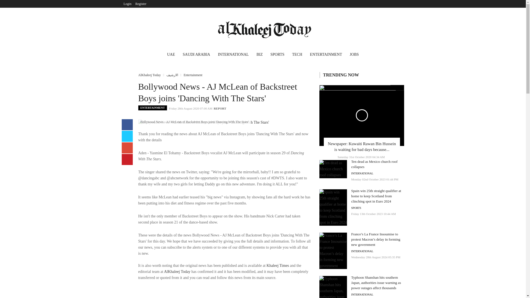 Image resolution: width=530 pixels, height=298 pixels. What do you see at coordinates (220, 108) in the screenshot?
I see `REPORT` at bounding box center [220, 108].